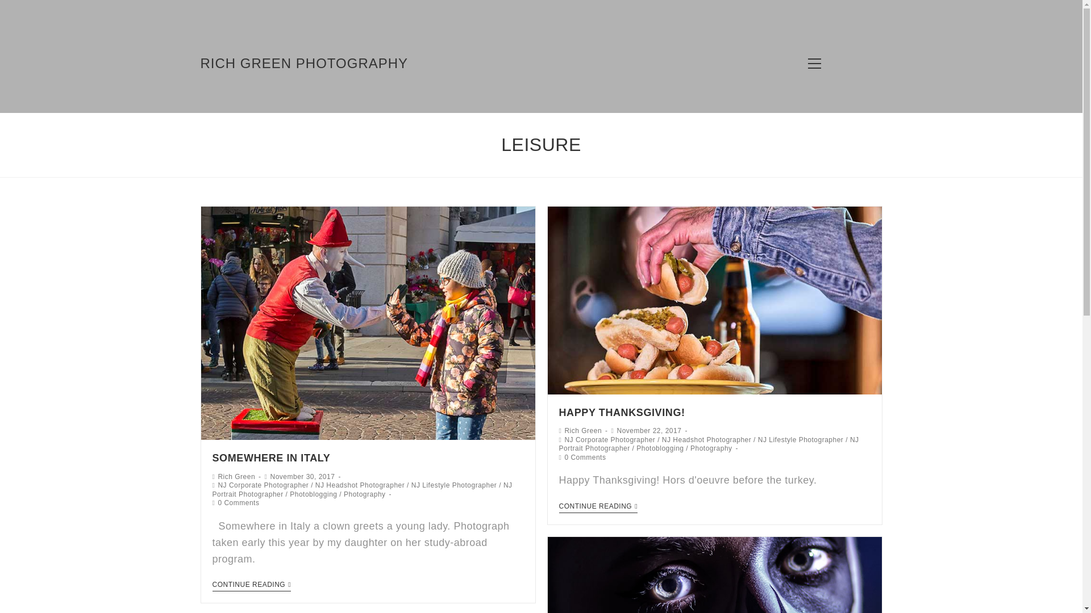  Describe the element at coordinates (236, 476) in the screenshot. I see `Posts by Rich Green` at that location.